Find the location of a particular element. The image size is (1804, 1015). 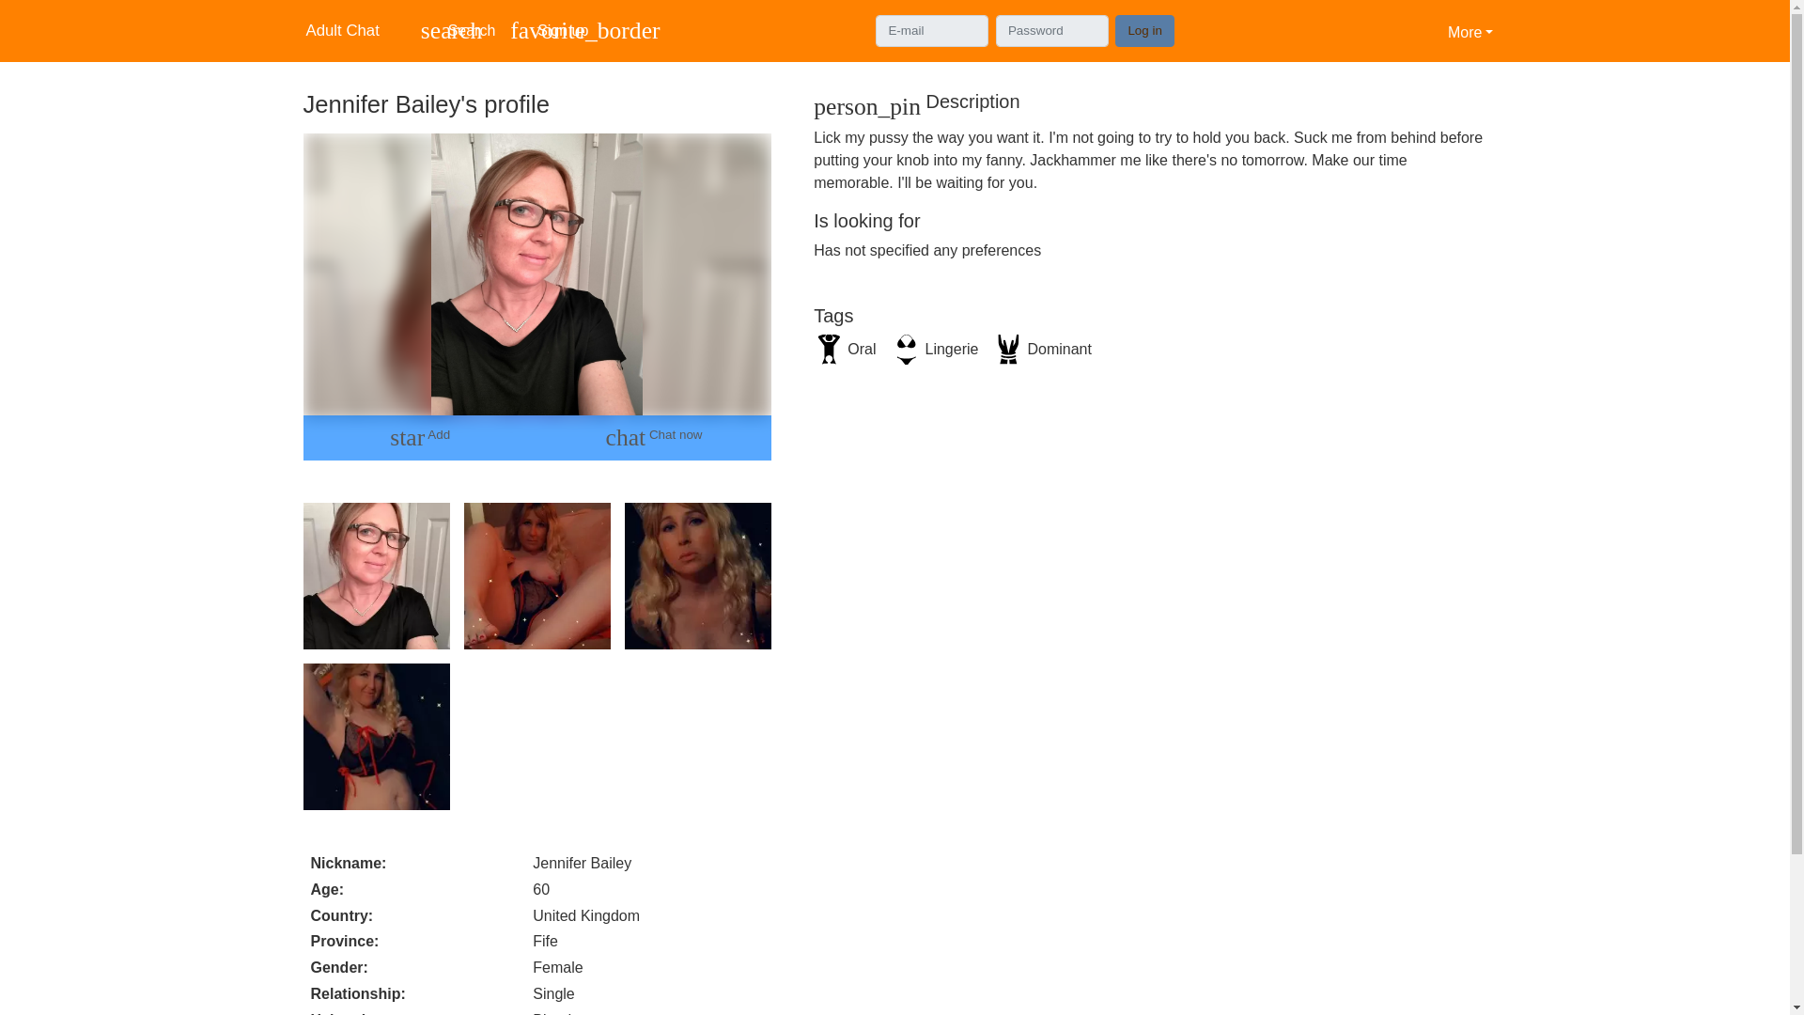

Adult Chat is located at coordinates (350, 30).